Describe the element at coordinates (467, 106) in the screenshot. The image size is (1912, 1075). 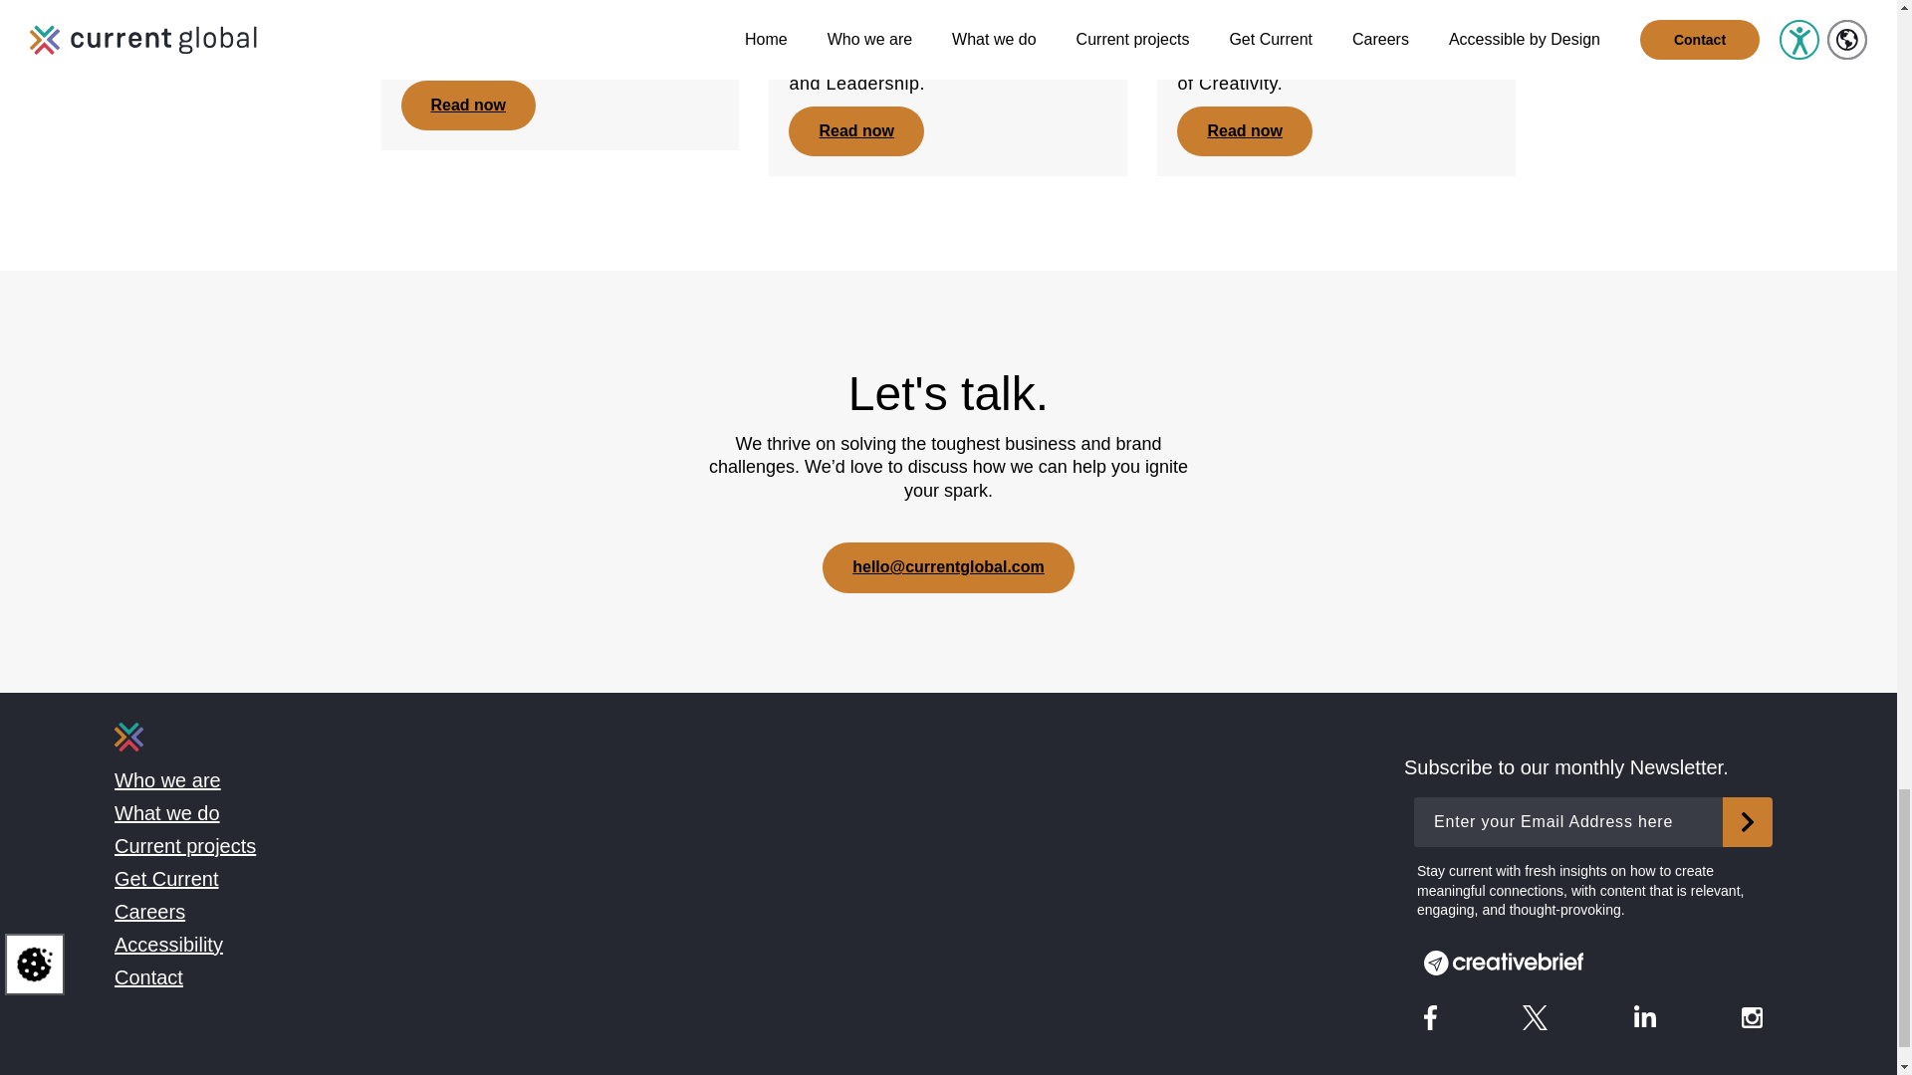
I see `Read now` at that location.